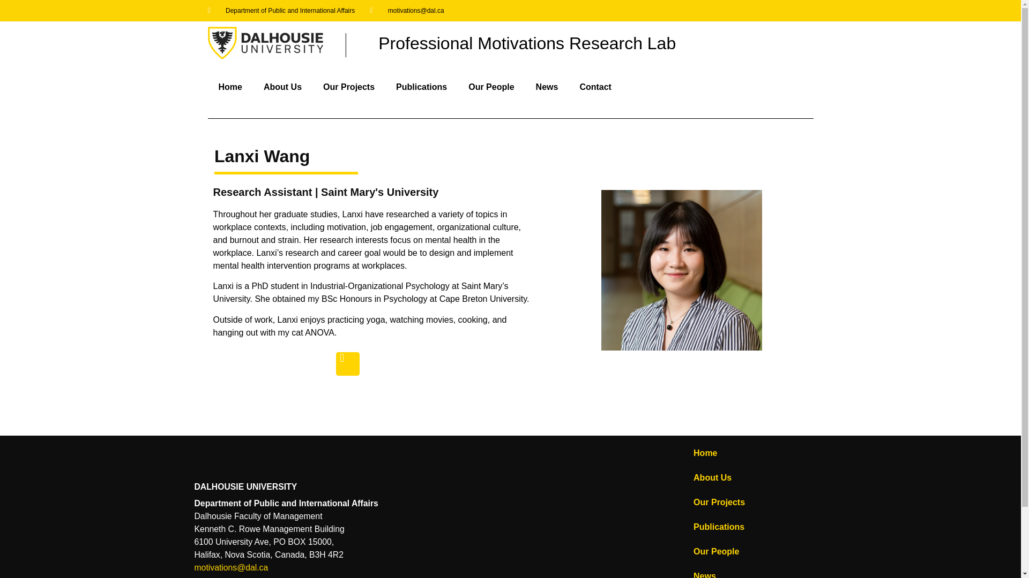 The image size is (1029, 578). Describe the element at coordinates (491, 87) in the screenshot. I see `Our People` at that location.